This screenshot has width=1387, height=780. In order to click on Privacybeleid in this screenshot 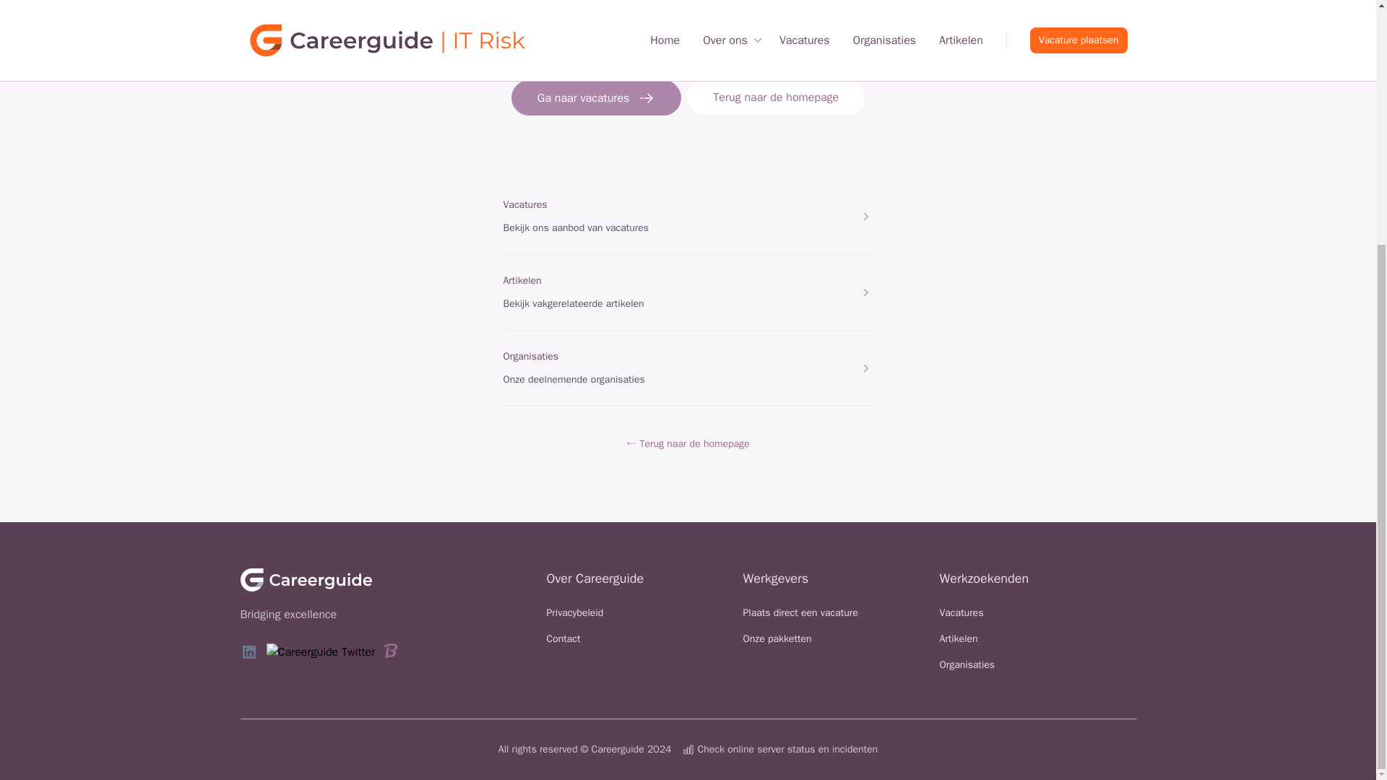, I will do `click(575, 612)`.